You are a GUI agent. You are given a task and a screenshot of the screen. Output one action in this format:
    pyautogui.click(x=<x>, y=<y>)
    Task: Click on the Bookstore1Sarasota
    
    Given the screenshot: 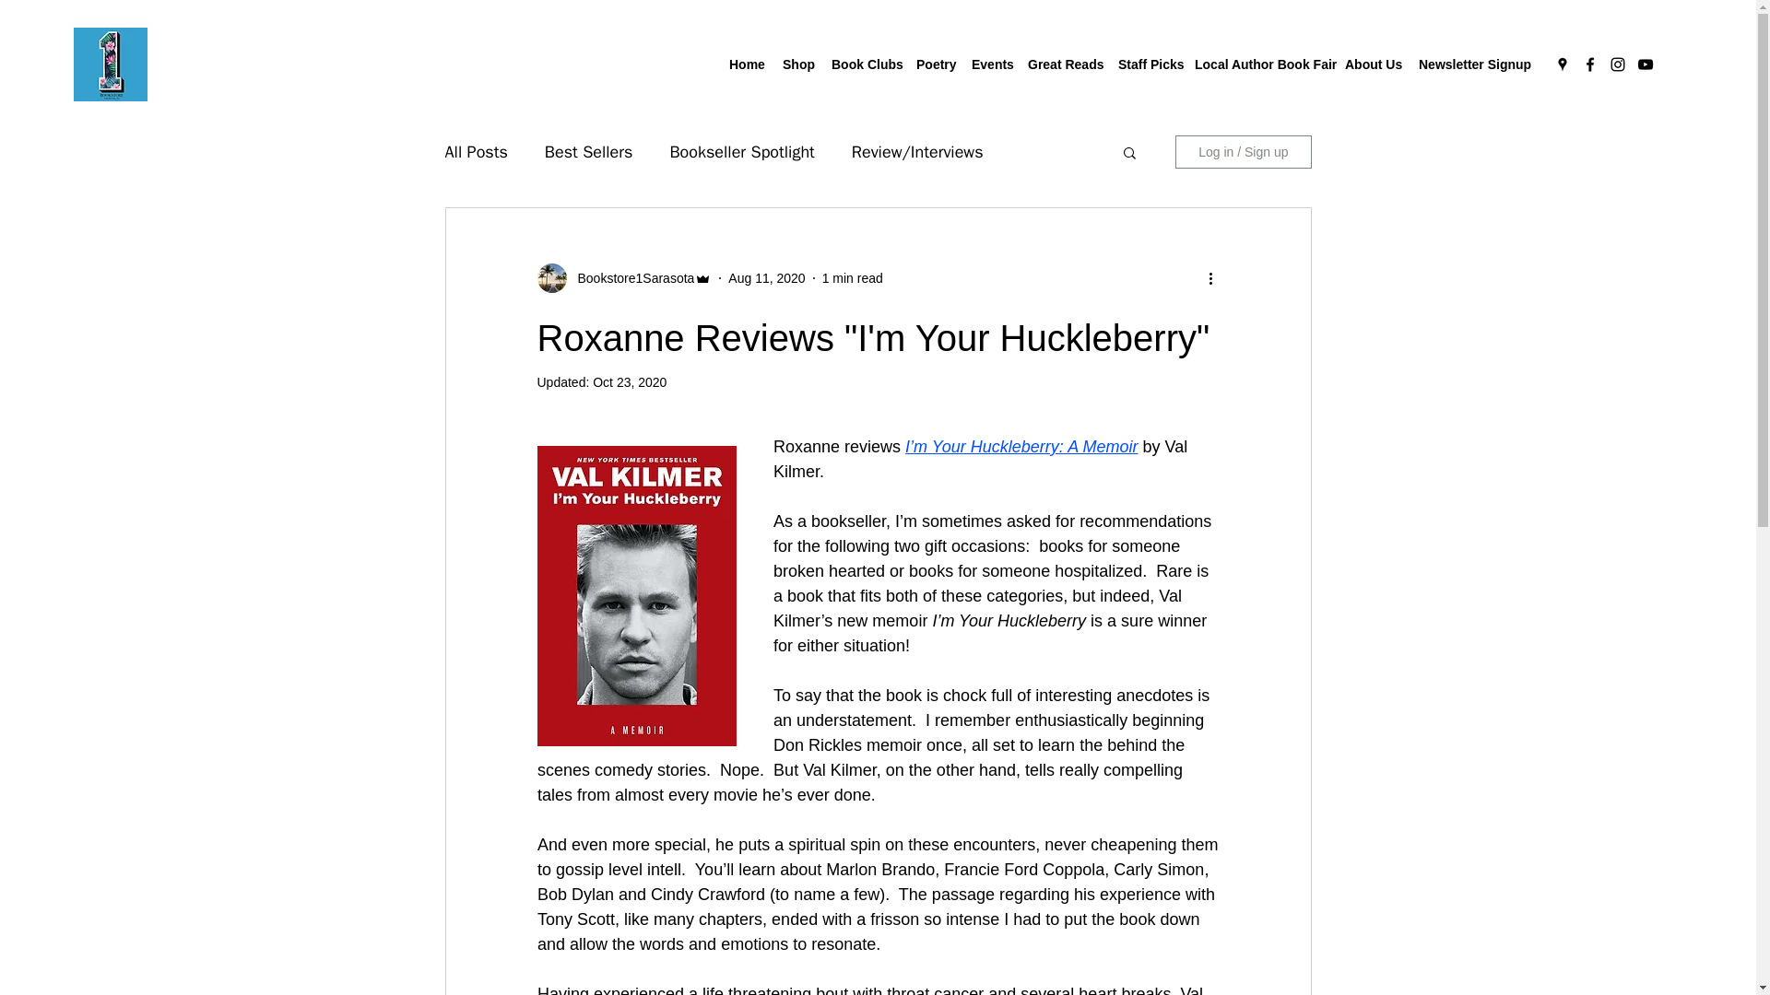 What is the action you would take?
    pyautogui.click(x=630, y=278)
    